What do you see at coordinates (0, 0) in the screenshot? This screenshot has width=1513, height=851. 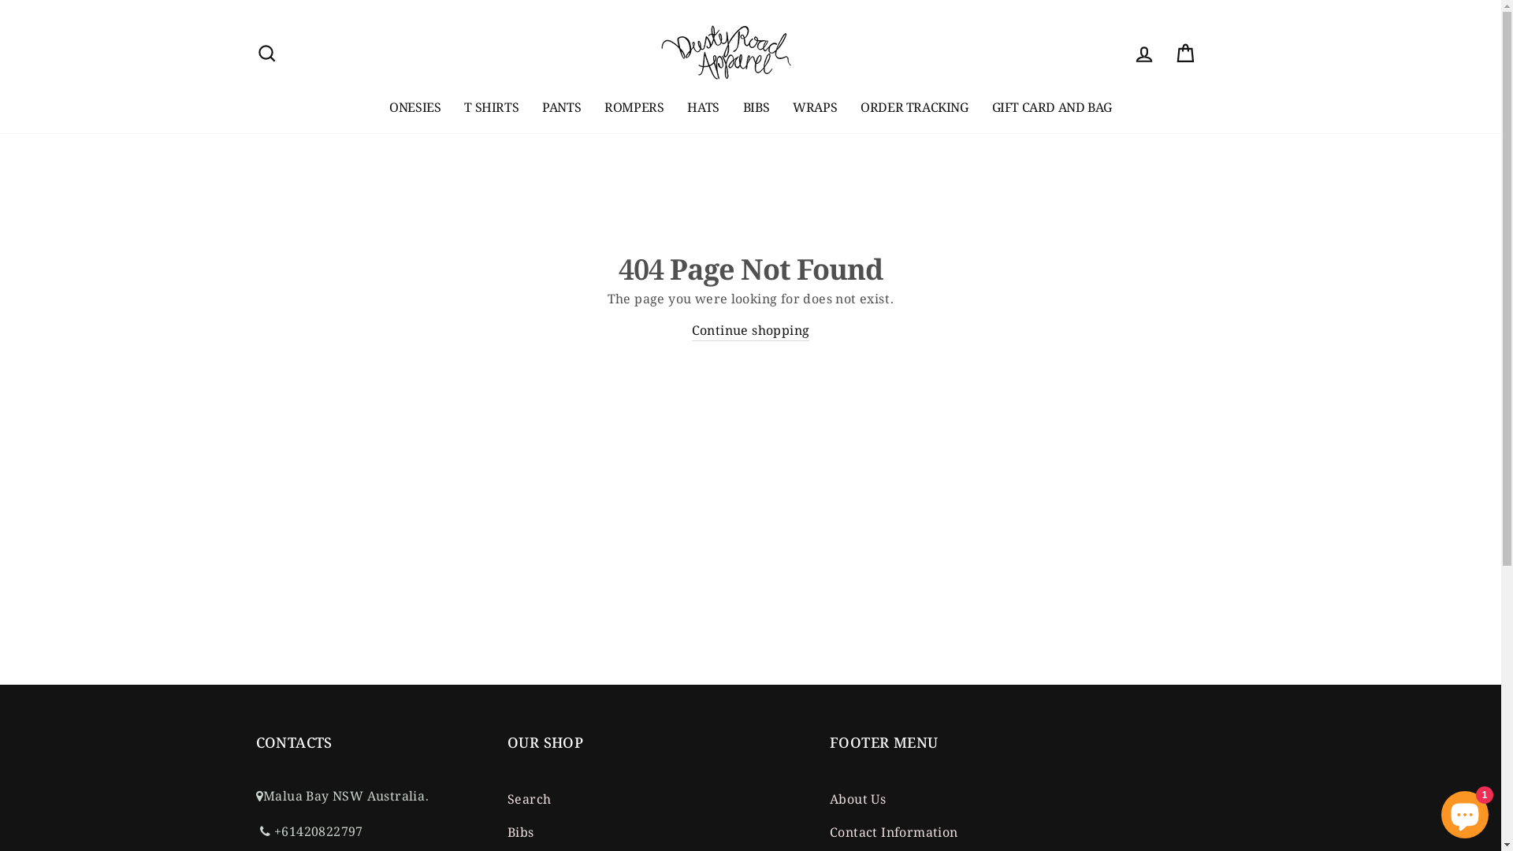 I see `Skip to content` at bounding box center [0, 0].